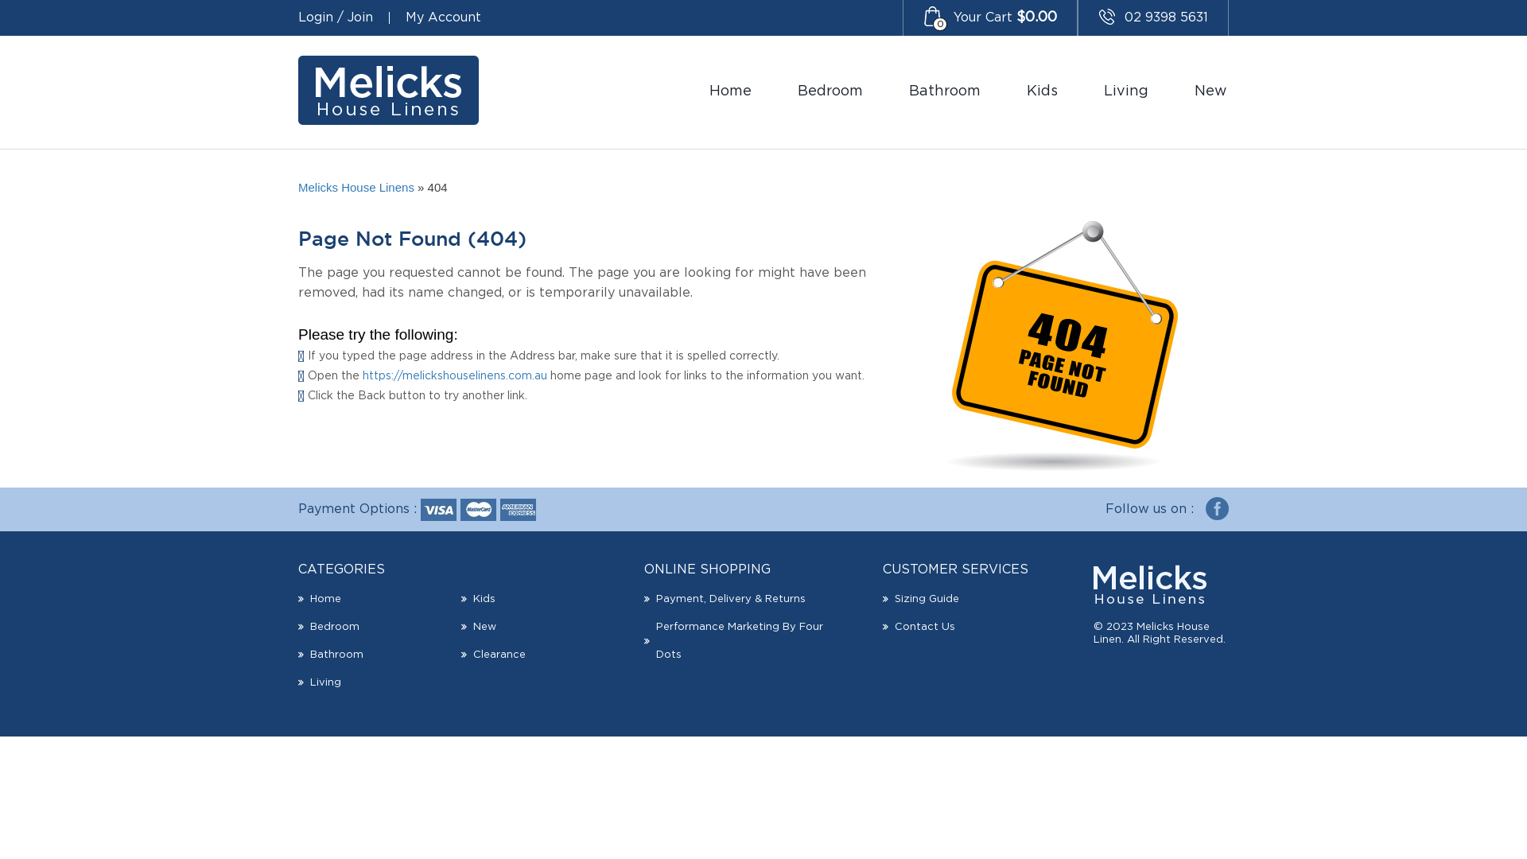  What do you see at coordinates (336, 17) in the screenshot?
I see `Login / Join` at bounding box center [336, 17].